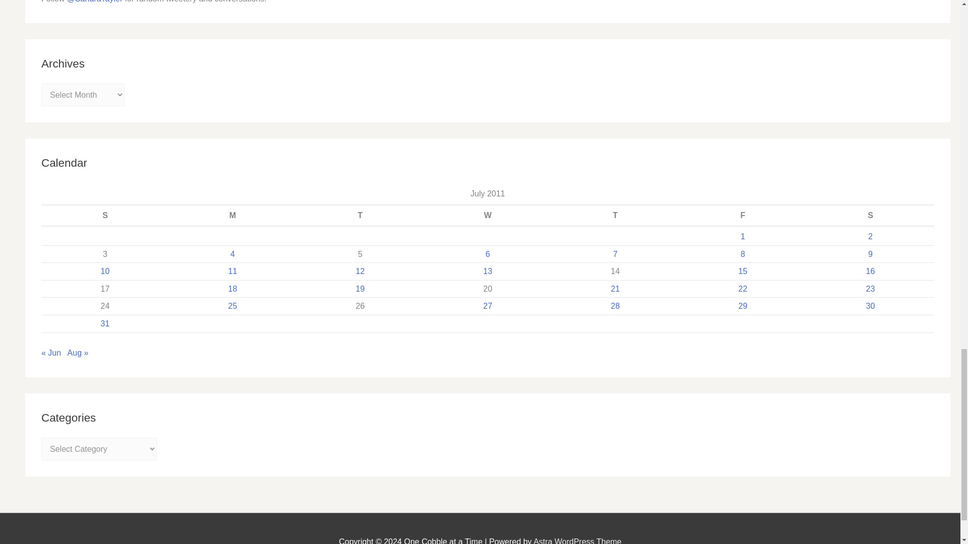 Image resolution: width=968 pixels, height=544 pixels. What do you see at coordinates (743, 216) in the screenshot?
I see `Friday` at bounding box center [743, 216].